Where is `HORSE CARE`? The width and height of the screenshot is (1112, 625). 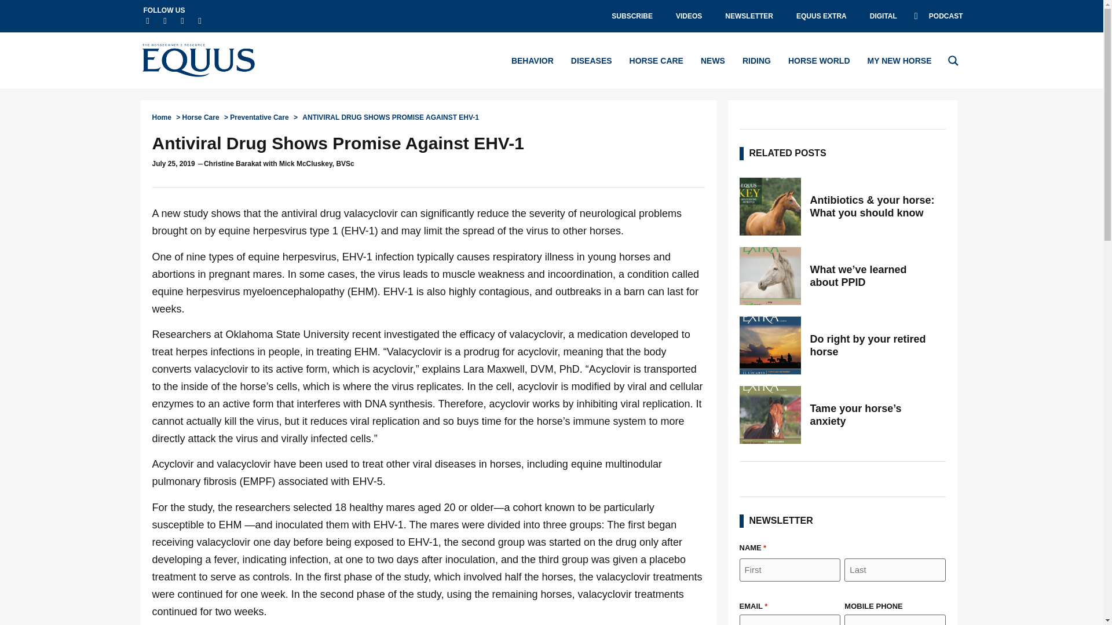 HORSE CARE is located at coordinates (656, 60).